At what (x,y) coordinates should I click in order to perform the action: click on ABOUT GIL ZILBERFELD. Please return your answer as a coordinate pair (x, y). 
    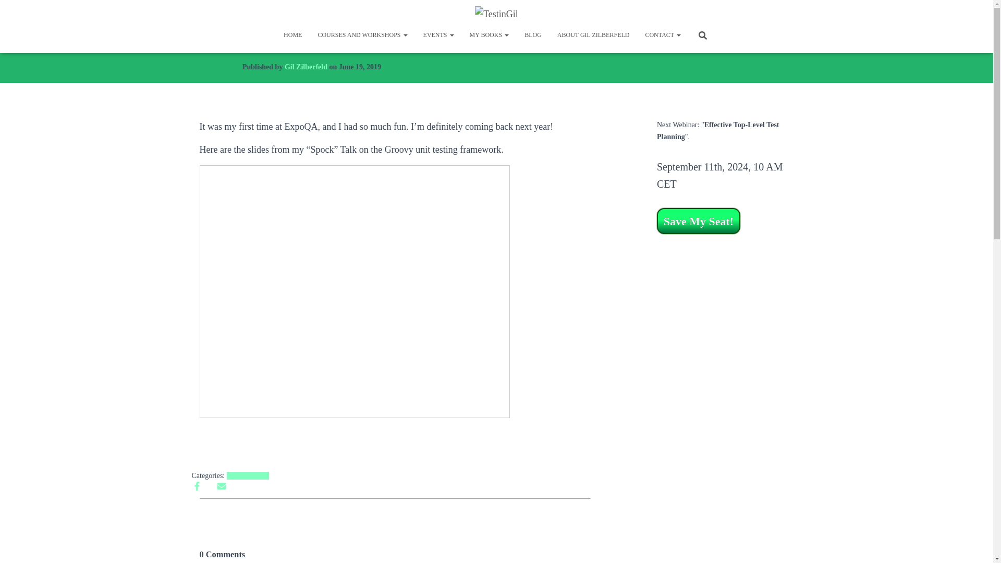
    Looking at the image, I should click on (593, 34).